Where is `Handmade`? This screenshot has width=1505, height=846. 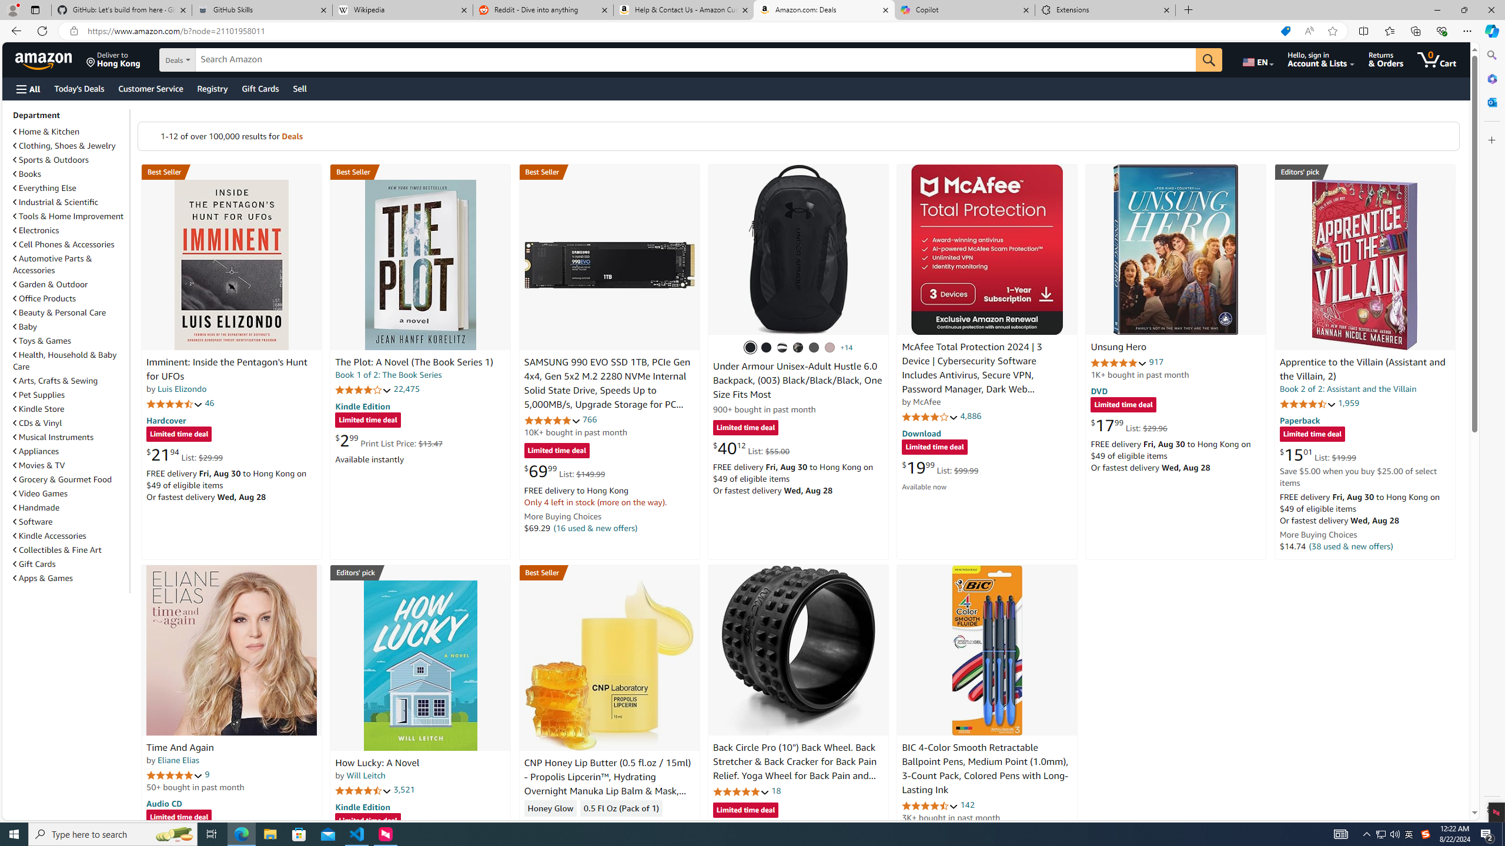
Handmade is located at coordinates (36, 508).